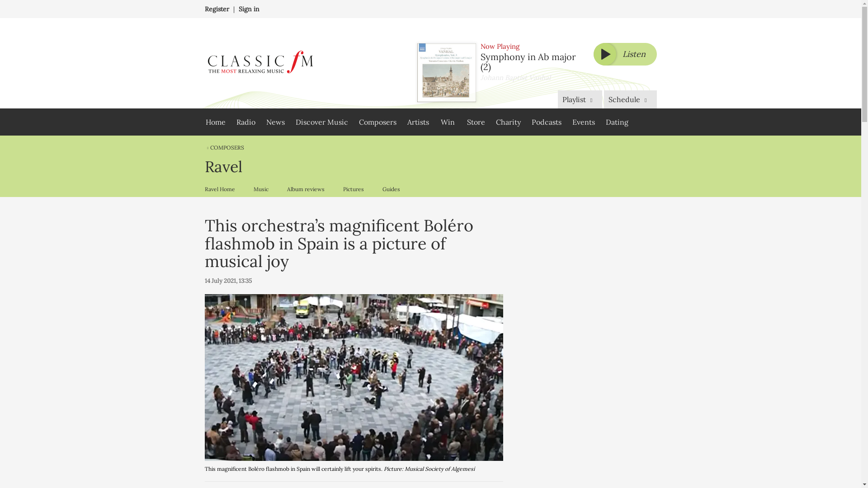  I want to click on Composers, so click(377, 122).